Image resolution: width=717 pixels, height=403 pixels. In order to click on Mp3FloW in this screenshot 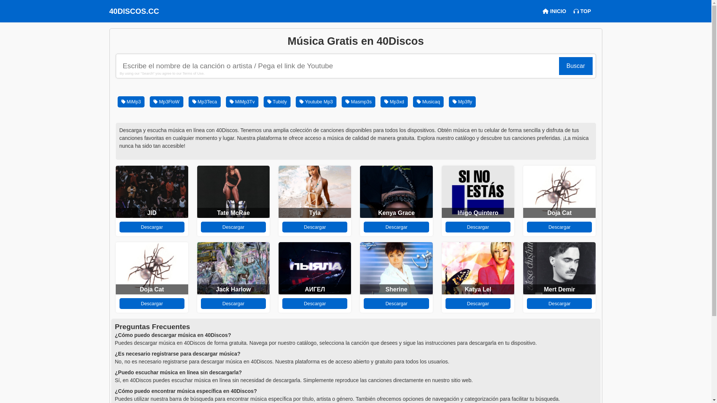, I will do `click(166, 101)`.